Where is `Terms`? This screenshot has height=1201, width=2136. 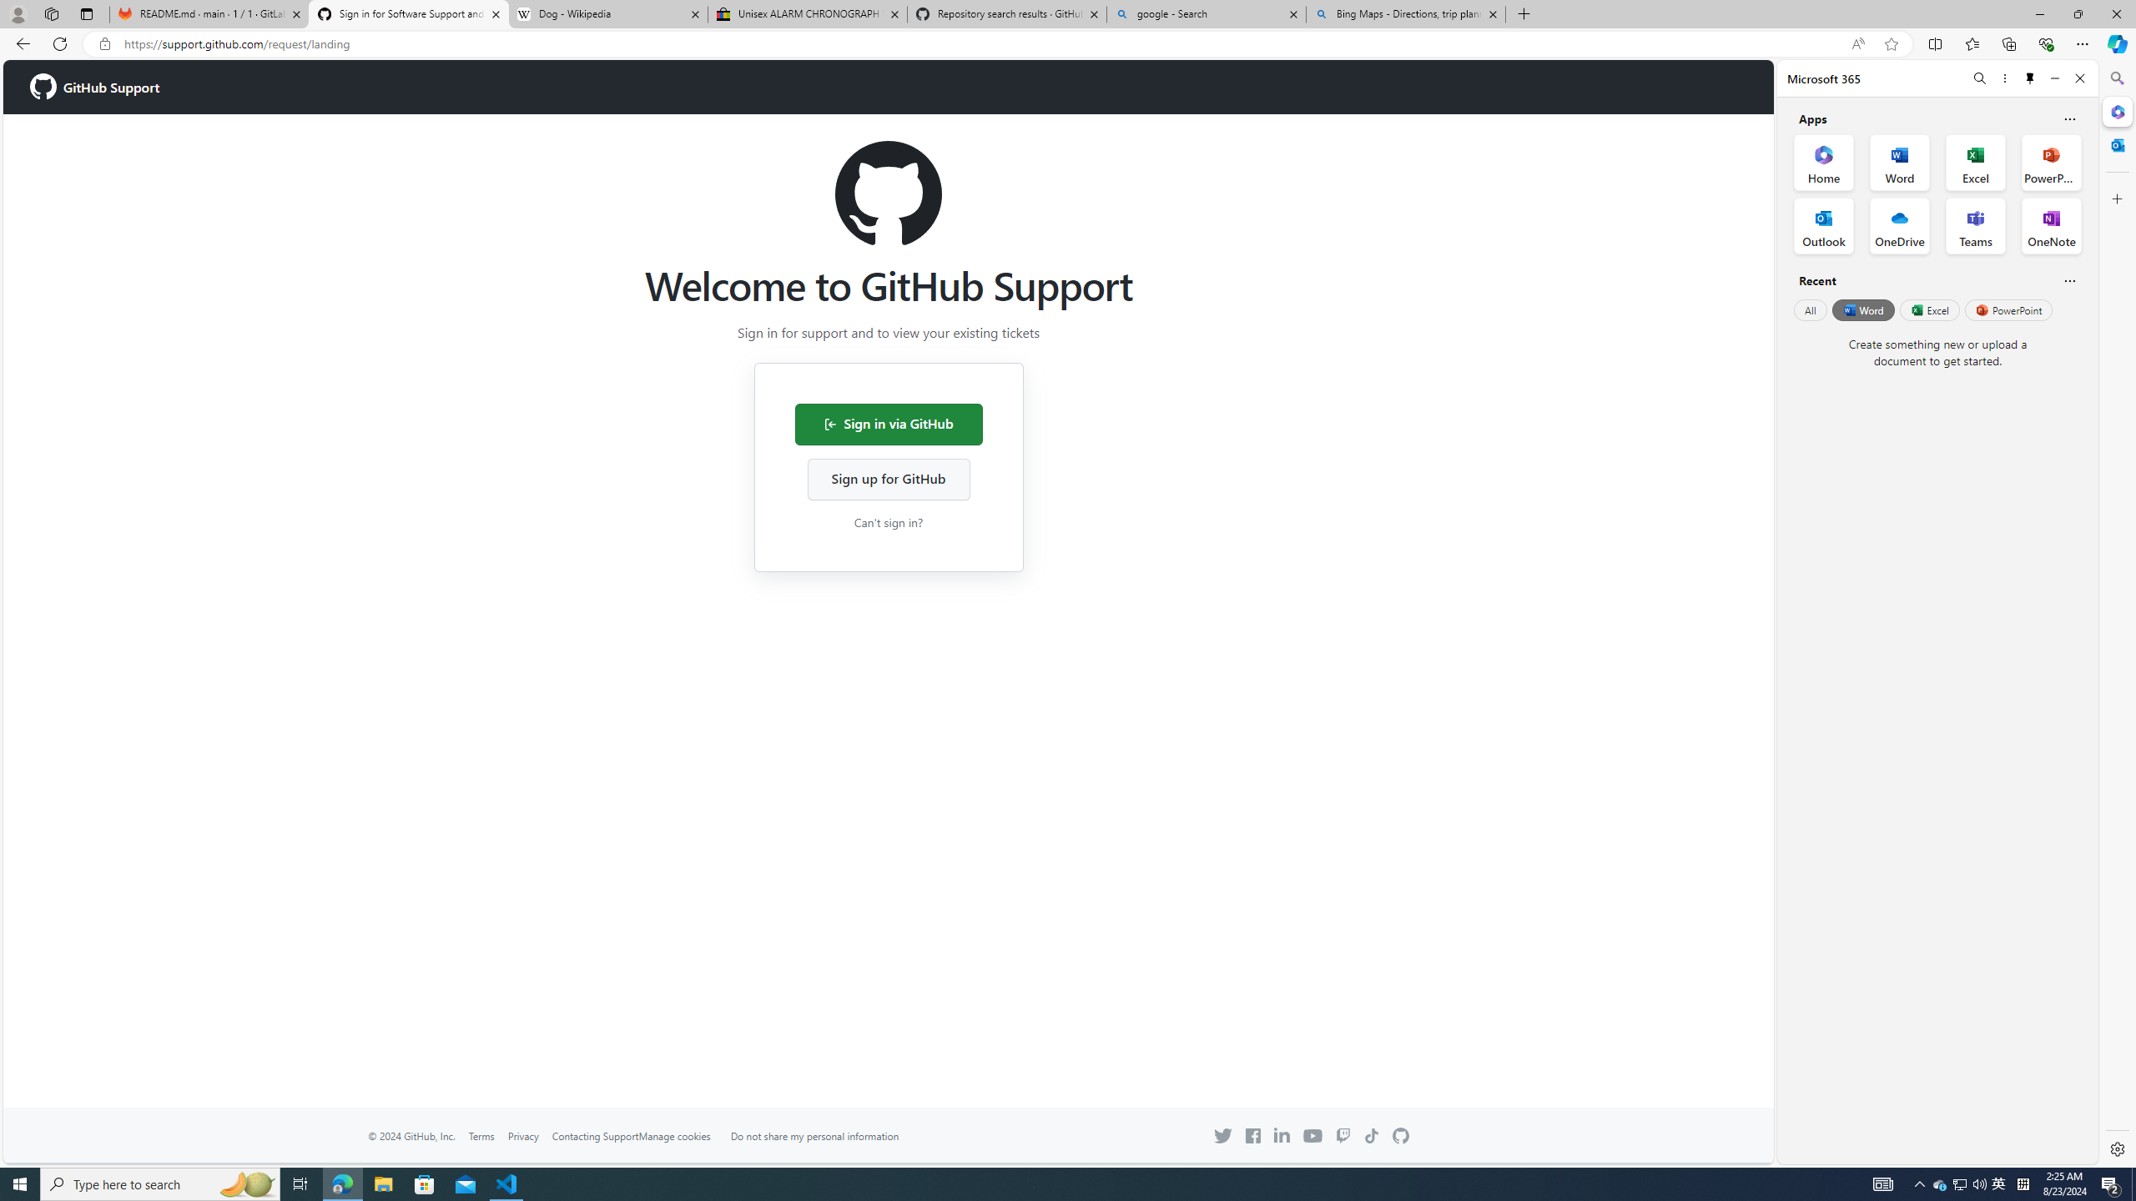
Terms is located at coordinates (481, 1136).